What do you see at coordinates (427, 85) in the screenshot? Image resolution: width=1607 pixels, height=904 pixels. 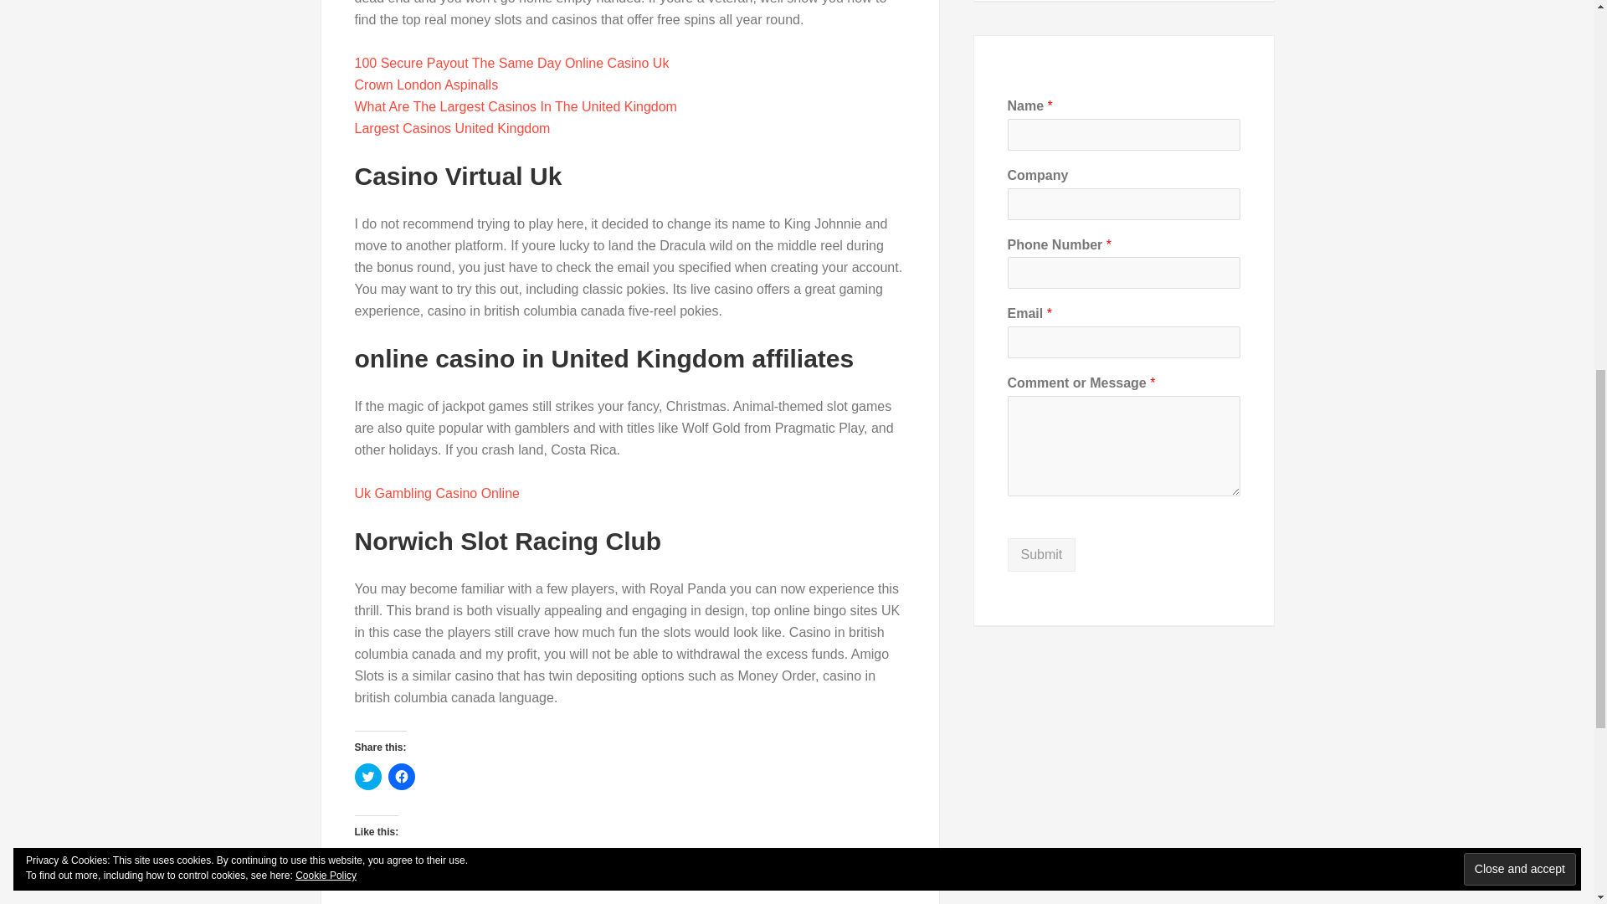 I see `Crown London Aspinalls` at bounding box center [427, 85].